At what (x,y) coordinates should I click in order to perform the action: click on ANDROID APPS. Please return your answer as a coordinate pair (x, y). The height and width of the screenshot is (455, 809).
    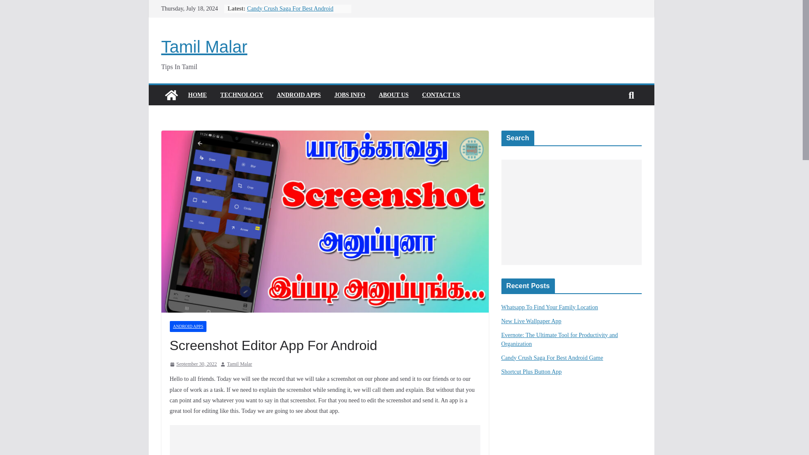
    Looking at the image, I should click on (188, 327).